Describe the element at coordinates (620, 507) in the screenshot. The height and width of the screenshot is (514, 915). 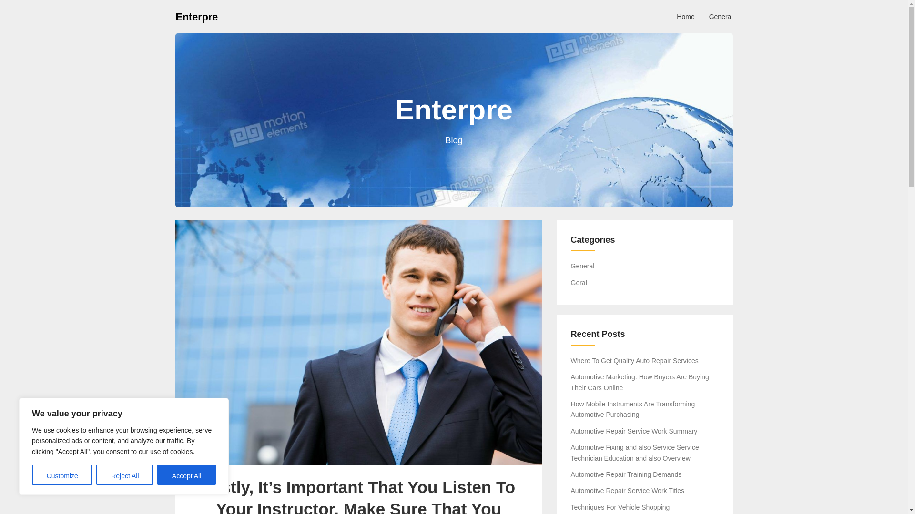
I see `Techniques For Vehicle Shopping` at that location.